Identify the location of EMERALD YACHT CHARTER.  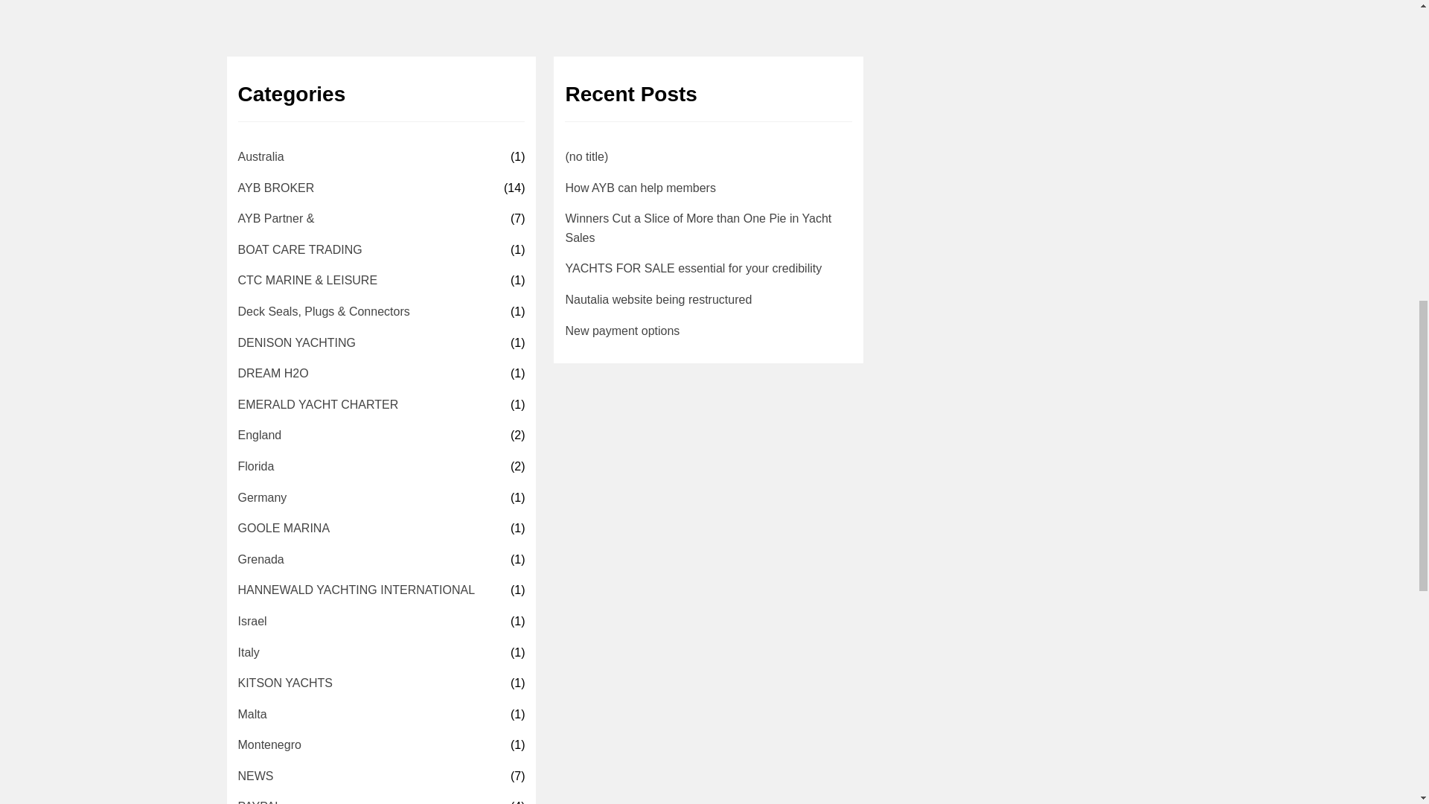
(319, 405).